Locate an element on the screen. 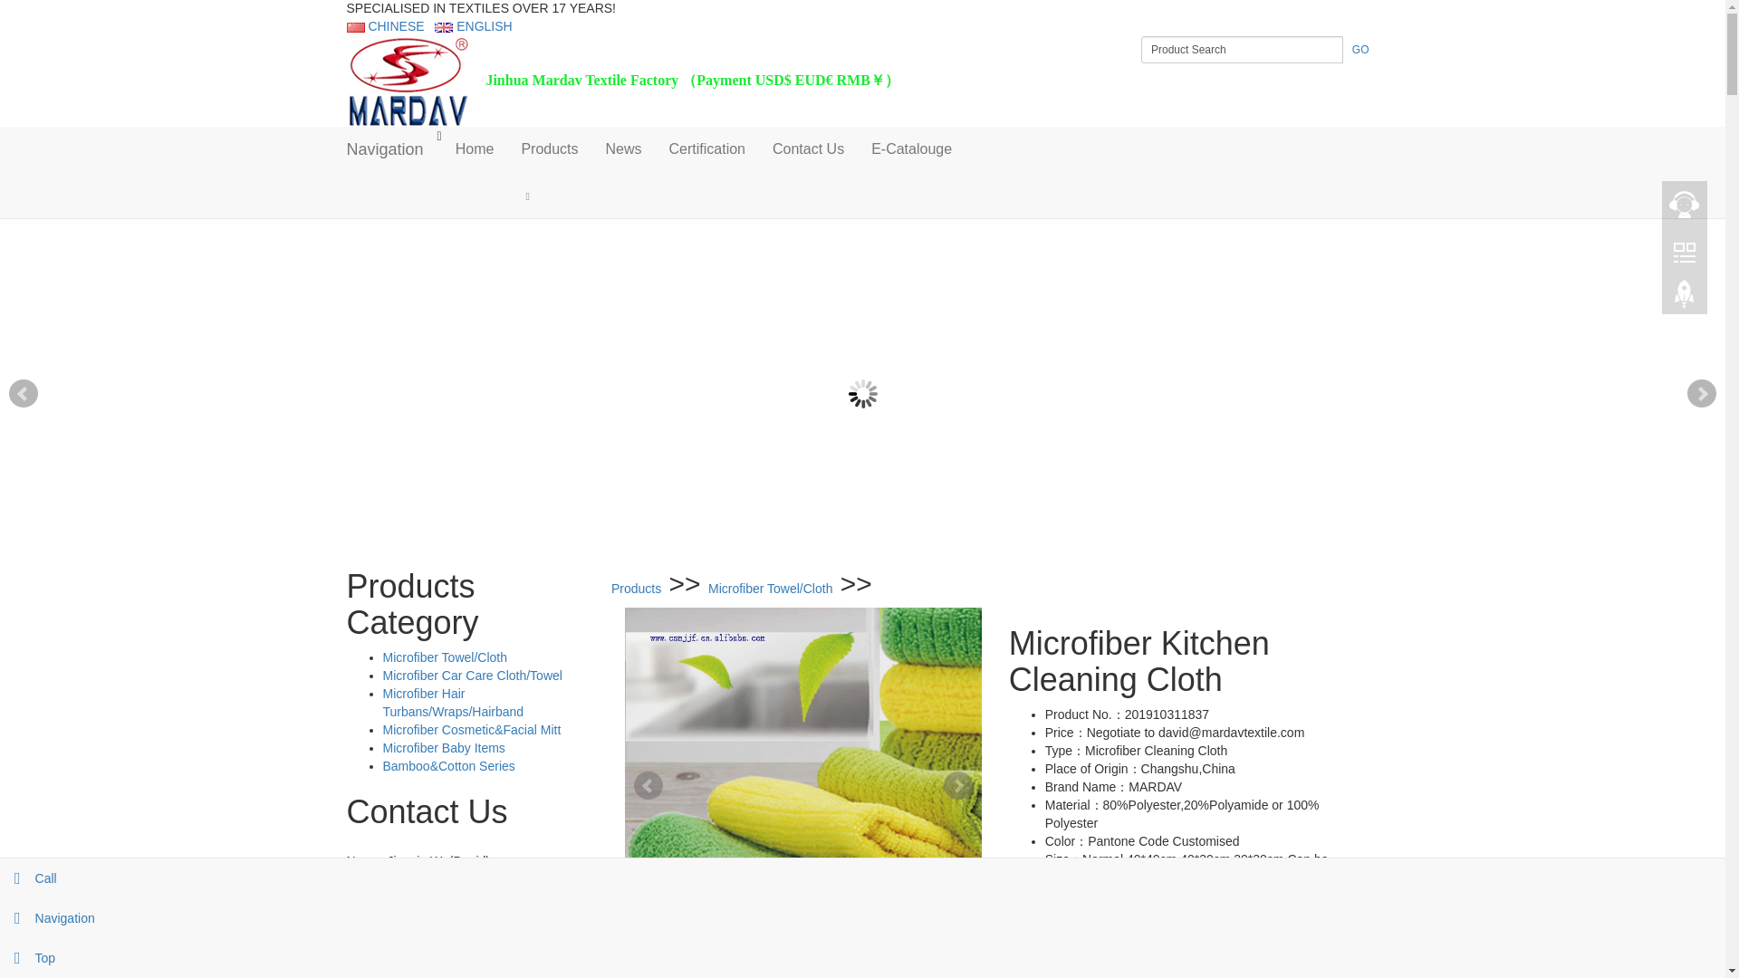 The width and height of the screenshot is (1739, 978). 2 is located at coordinates (863, 563).